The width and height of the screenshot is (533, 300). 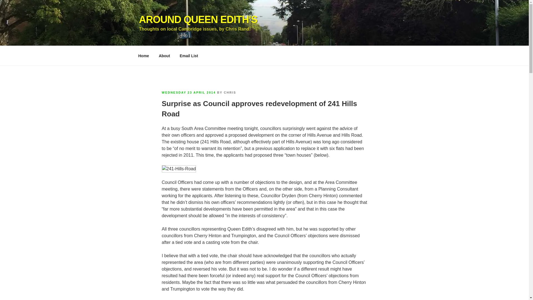 I want to click on WEDNESDAY 23 APRIL 2014, so click(x=188, y=92).